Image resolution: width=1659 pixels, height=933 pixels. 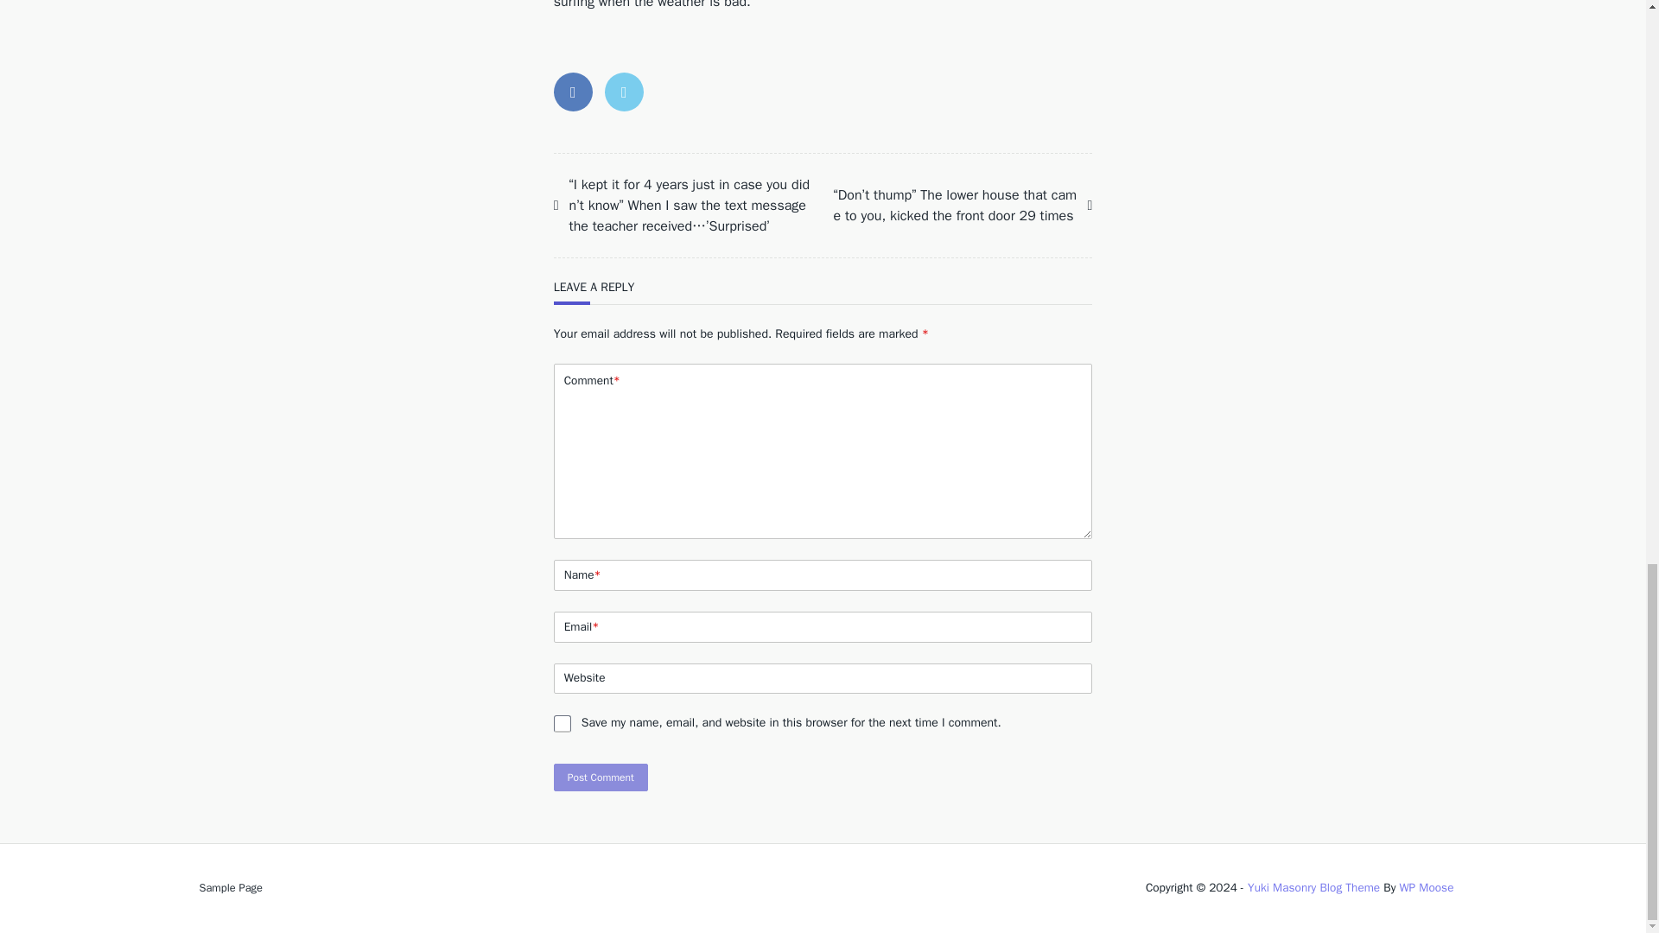 I want to click on Sample Page, so click(x=230, y=887).